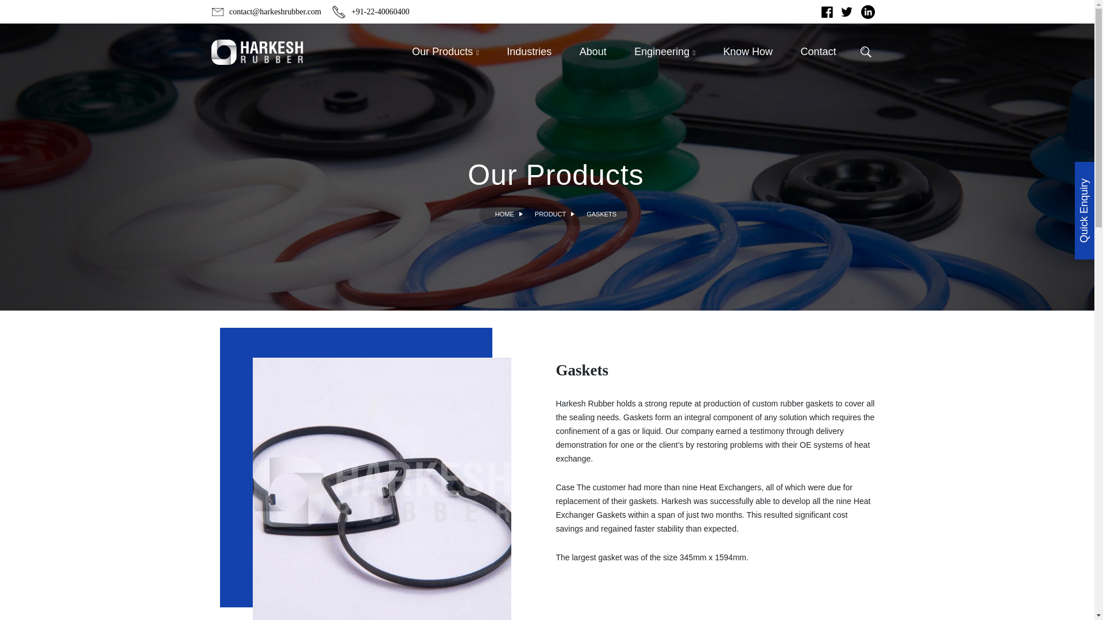  I want to click on HOME, so click(504, 215).